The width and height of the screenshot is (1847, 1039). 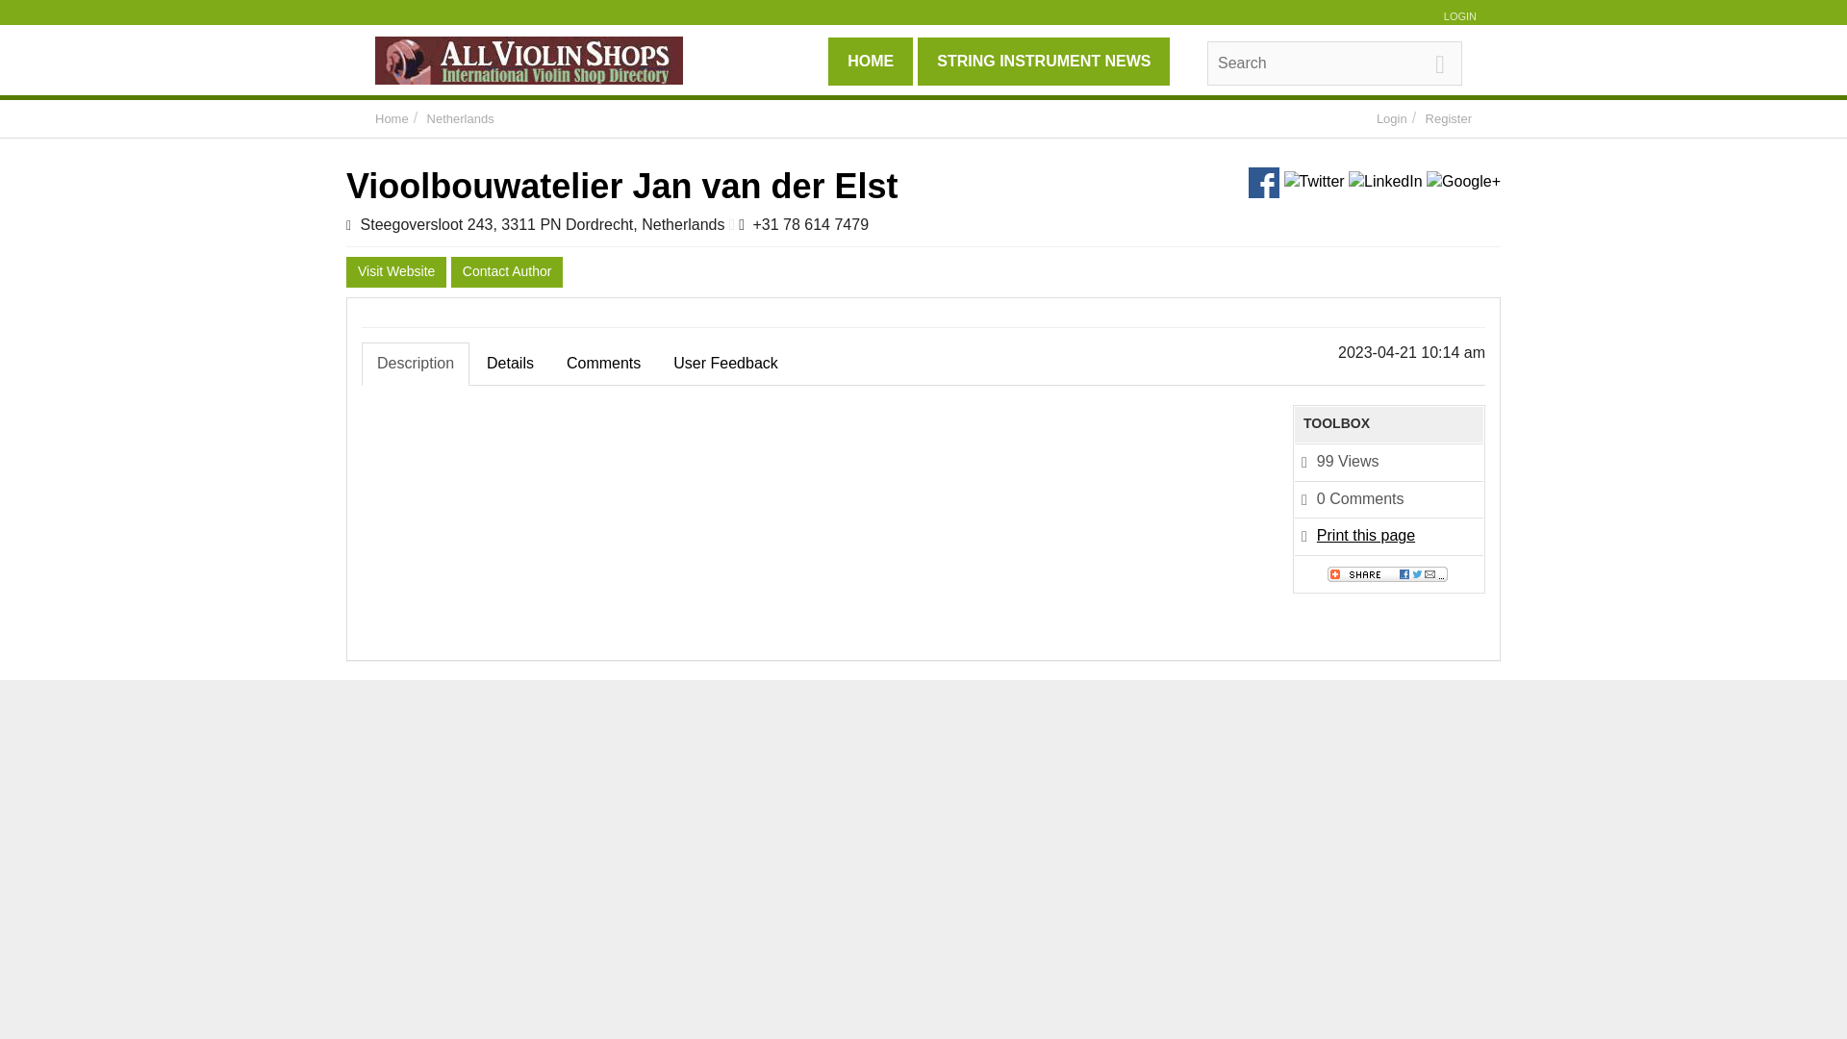 I want to click on Home, so click(x=391, y=117).